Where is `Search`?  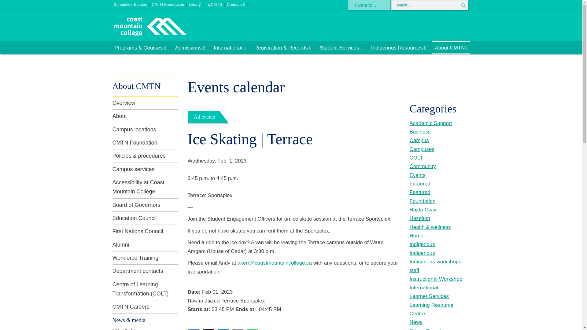 Search is located at coordinates (463, 5).